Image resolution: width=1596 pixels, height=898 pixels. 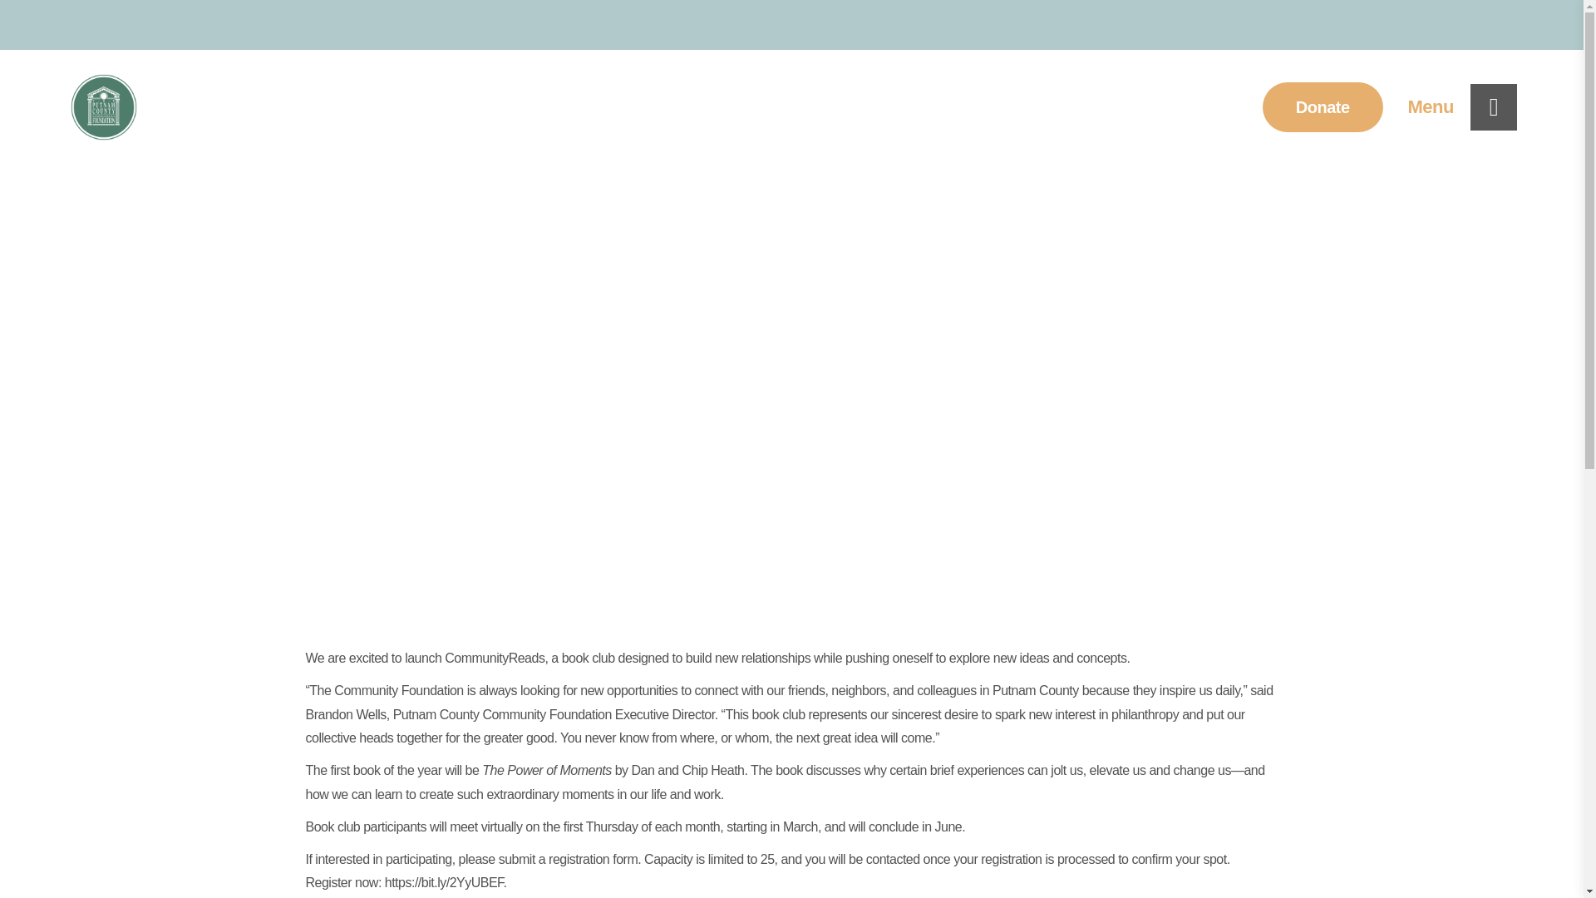 I want to click on Donate, so click(x=1323, y=106).